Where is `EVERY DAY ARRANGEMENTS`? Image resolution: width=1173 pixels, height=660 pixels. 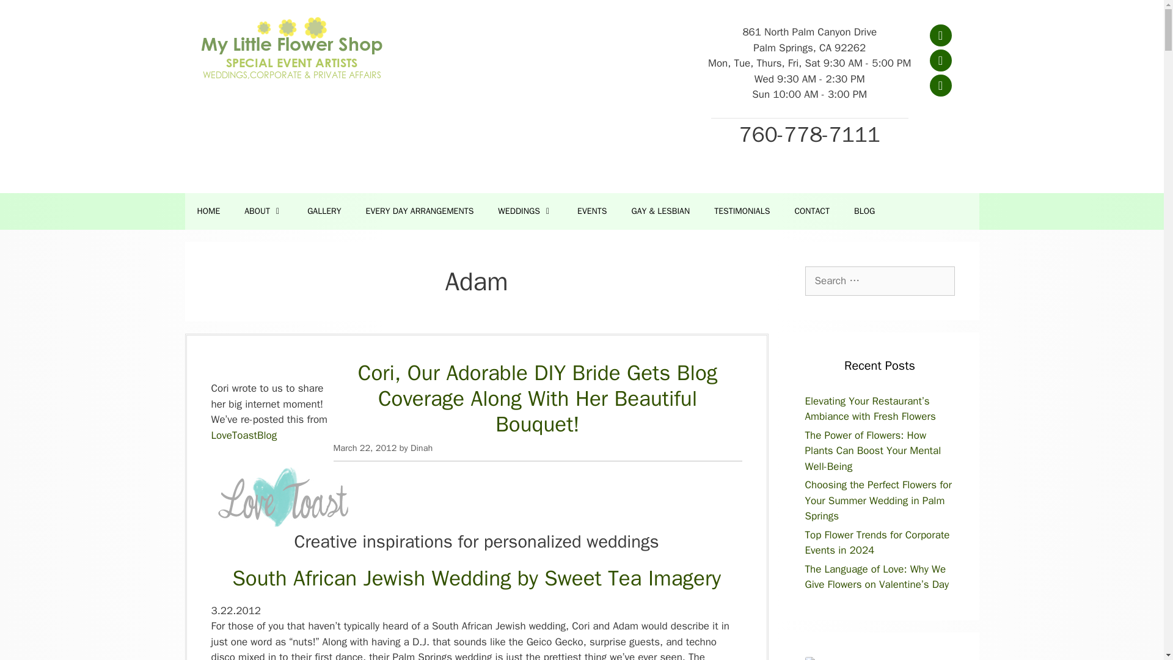
EVERY DAY ARRANGEMENTS is located at coordinates (420, 211).